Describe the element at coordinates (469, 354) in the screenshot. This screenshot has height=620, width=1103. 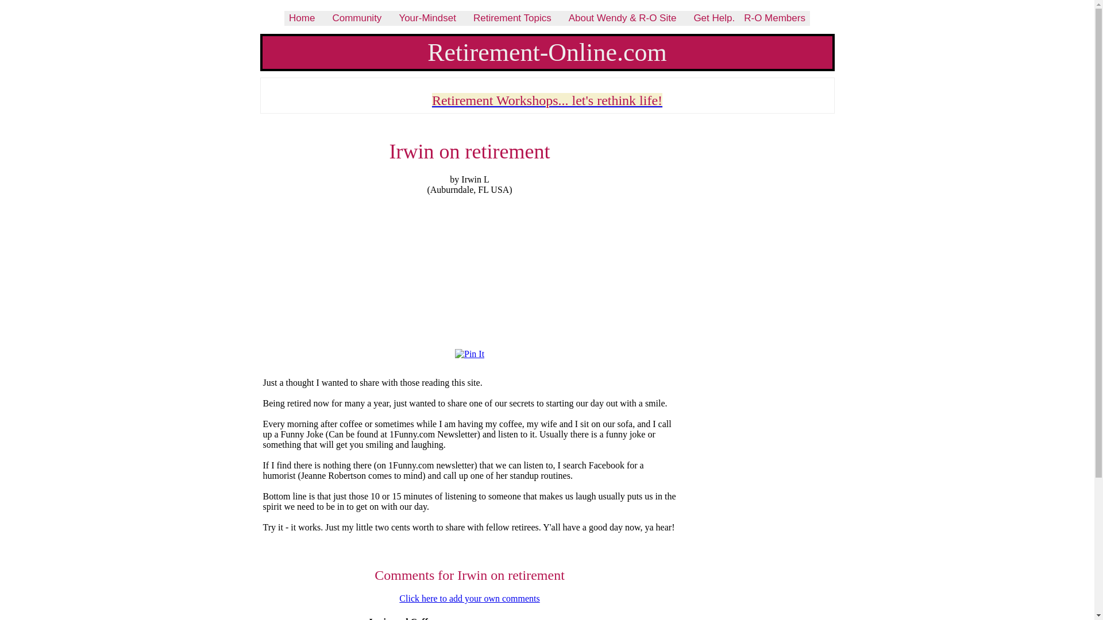
I see `Pin It` at that location.